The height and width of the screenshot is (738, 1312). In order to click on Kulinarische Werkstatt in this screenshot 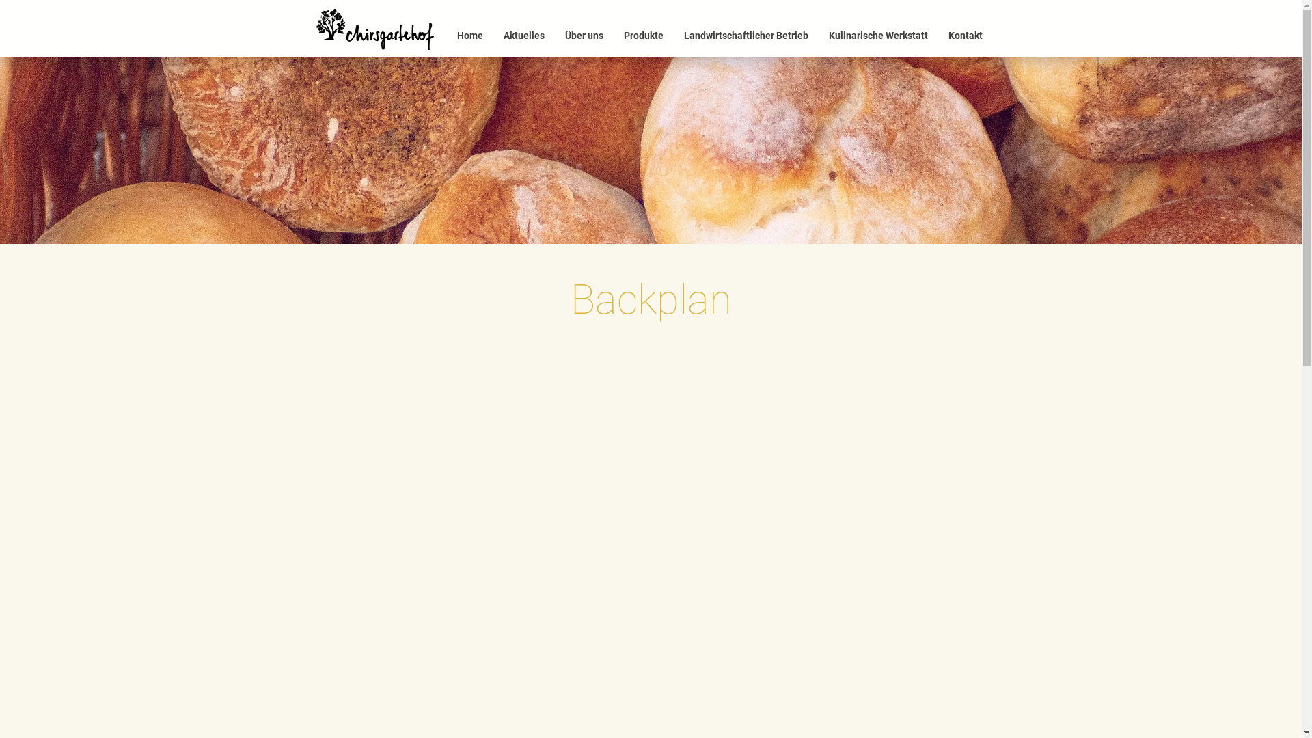, I will do `click(879, 36)`.